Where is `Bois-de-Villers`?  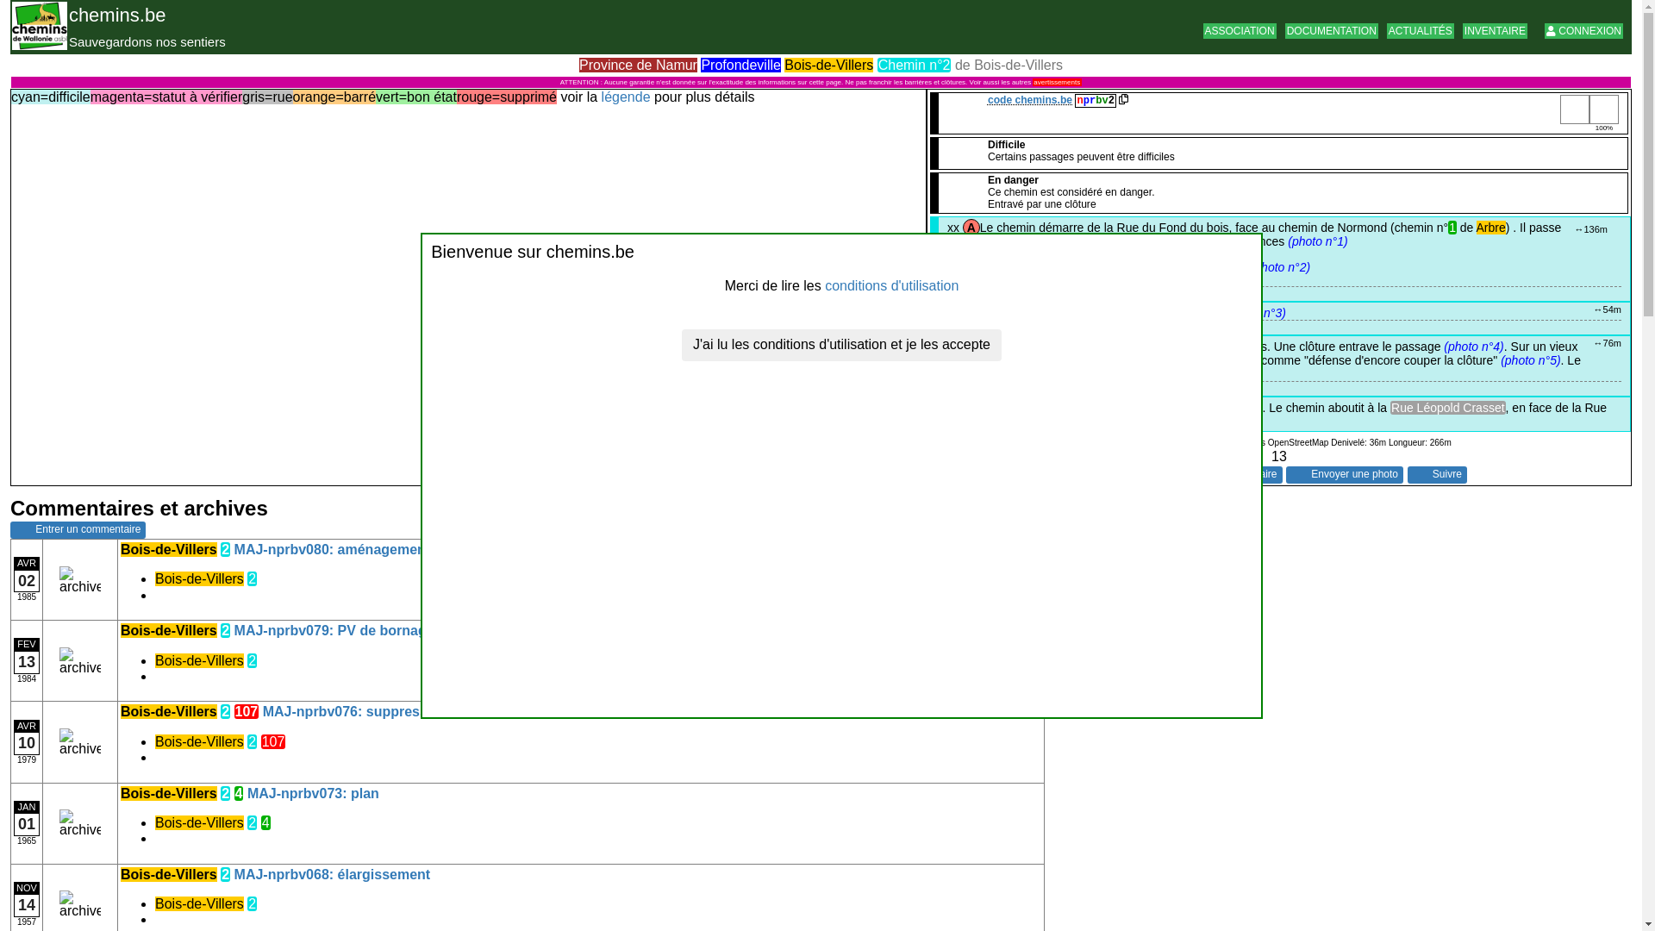 Bois-de-Villers is located at coordinates (829, 66).